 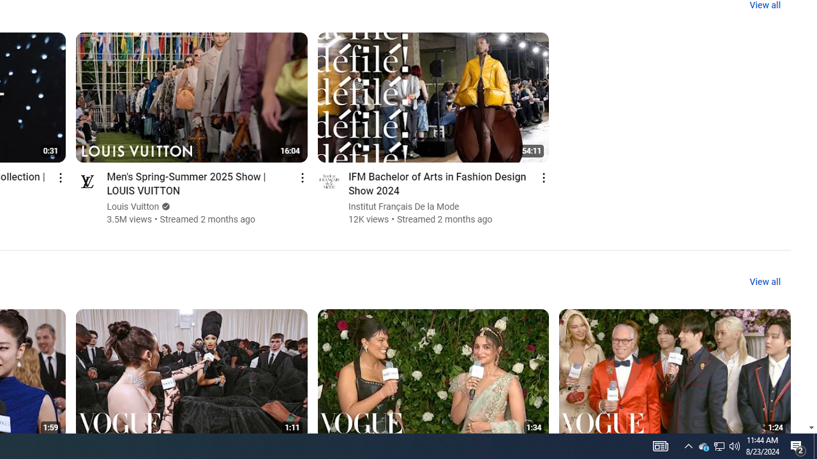 What do you see at coordinates (328, 181) in the screenshot?
I see `Go to channel` at bounding box center [328, 181].